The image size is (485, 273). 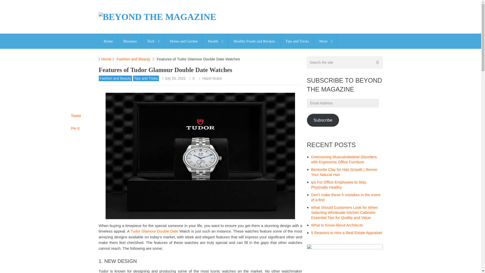 I want to click on Home, so click(x=108, y=41).